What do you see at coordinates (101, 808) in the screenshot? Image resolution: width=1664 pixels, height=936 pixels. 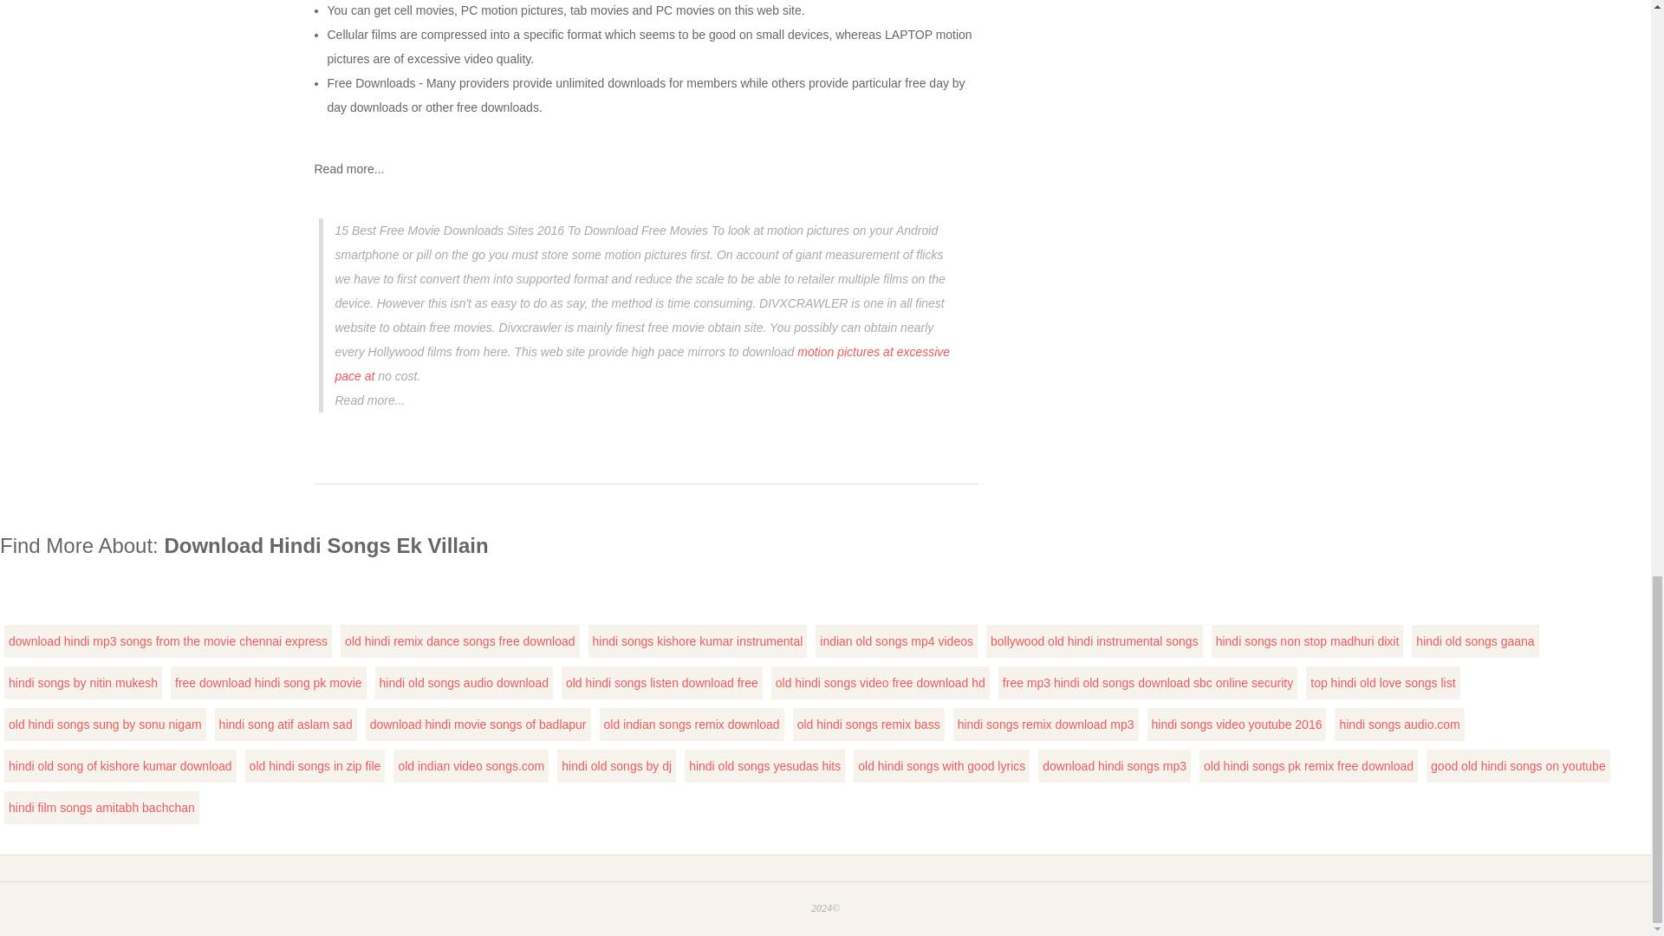 I see `hindi film songs amitabh bachchan` at bounding box center [101, 808].